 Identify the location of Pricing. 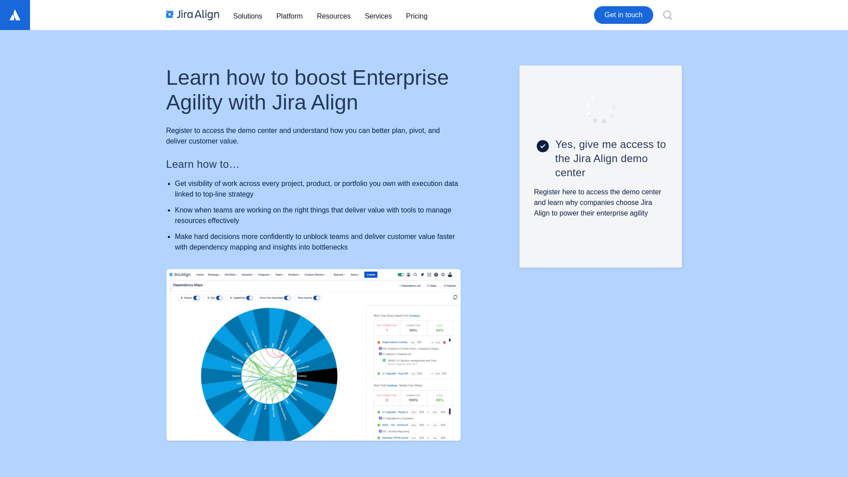
(416, 15).